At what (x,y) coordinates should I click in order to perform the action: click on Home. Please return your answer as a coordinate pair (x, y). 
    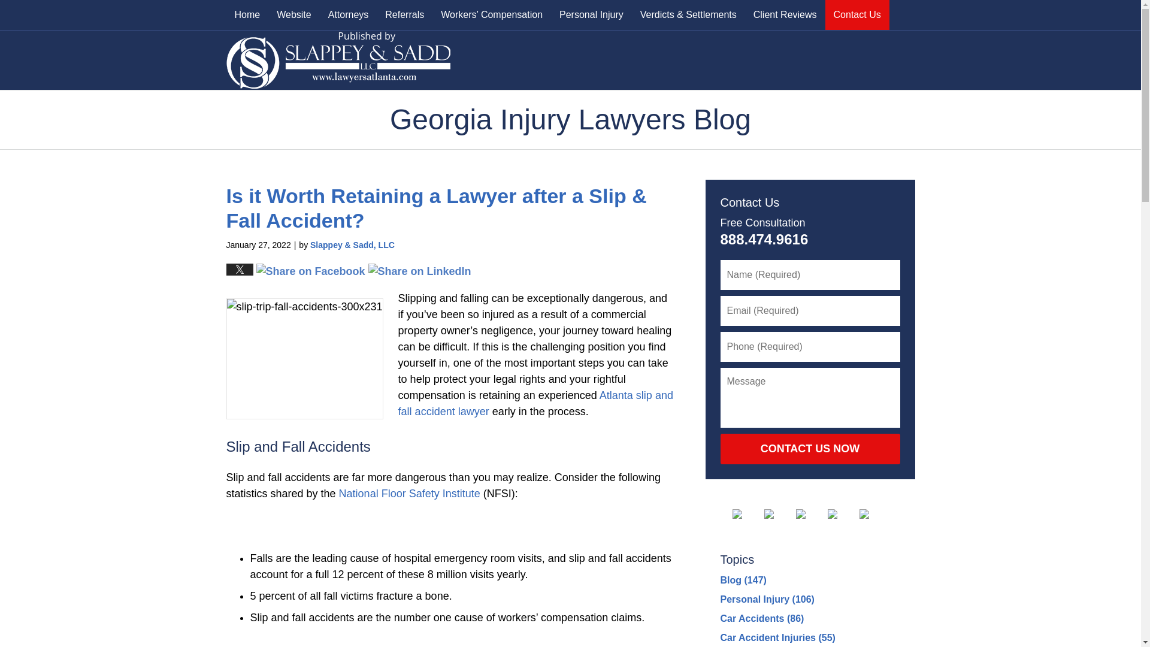
    Looking at the image, I should click on (248, 14).